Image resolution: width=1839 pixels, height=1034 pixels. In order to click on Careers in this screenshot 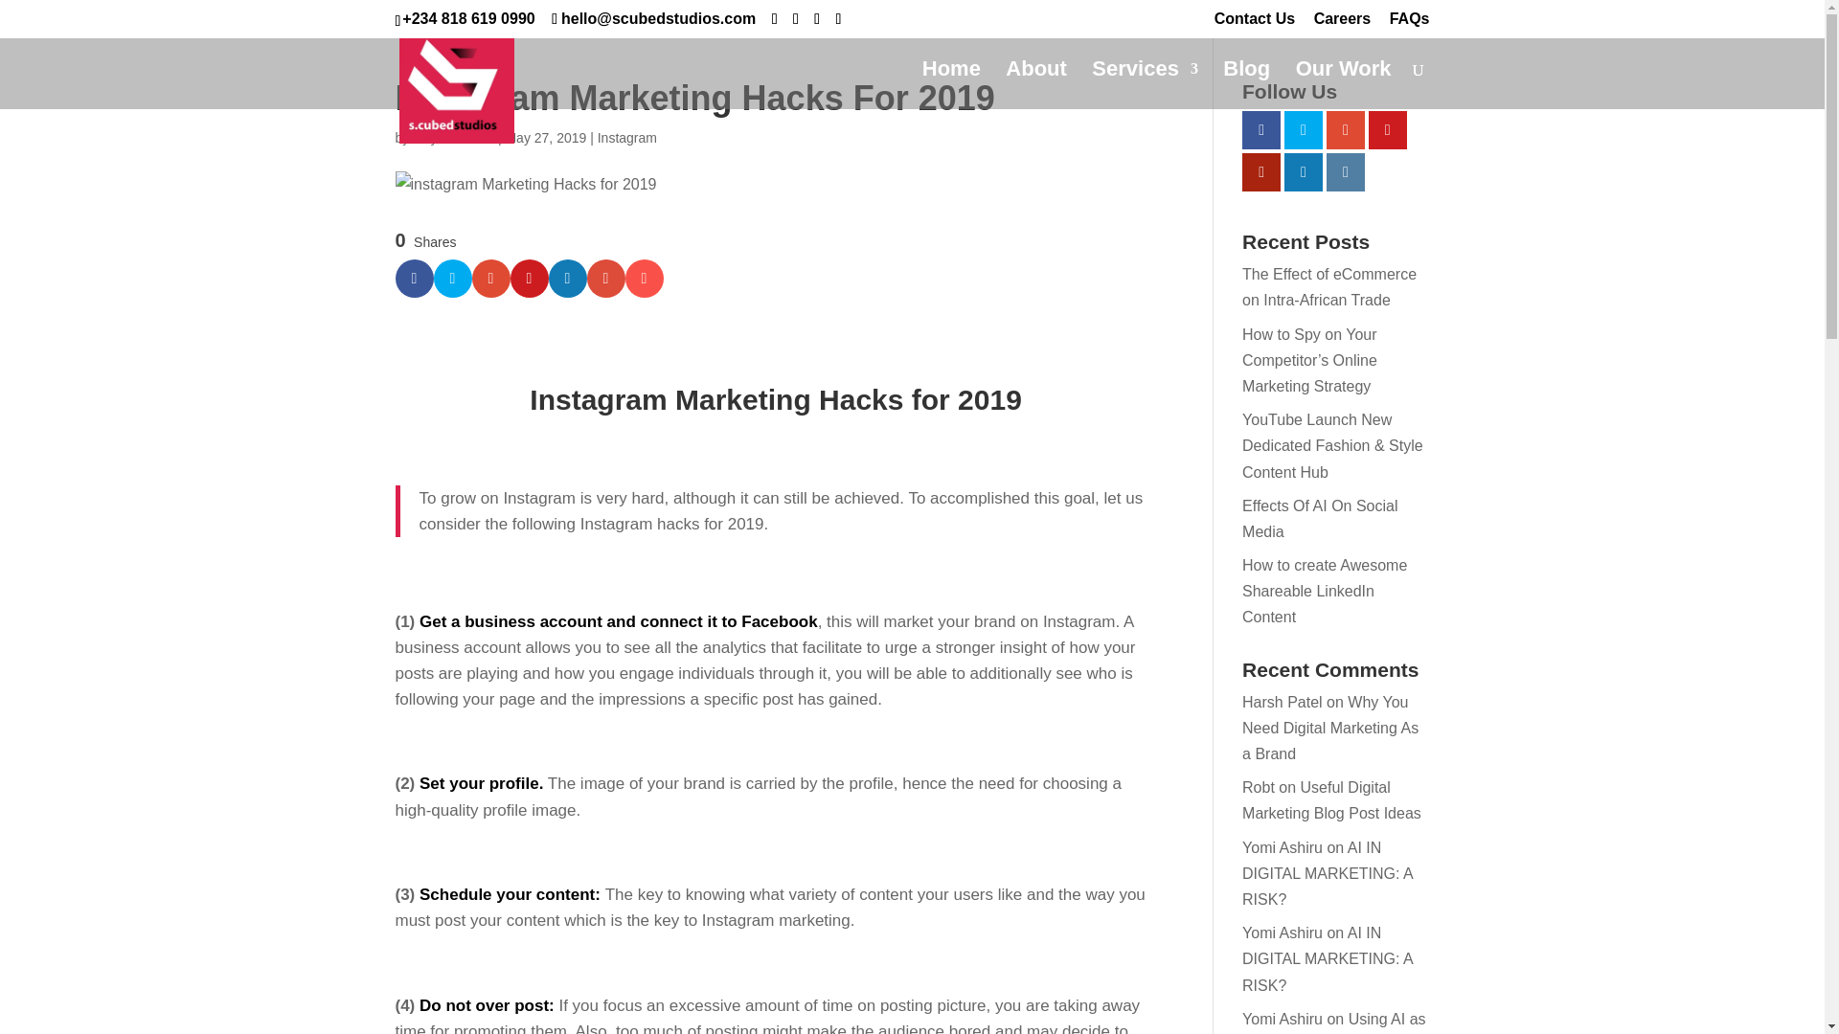, I will do `click(1343, 24)`.